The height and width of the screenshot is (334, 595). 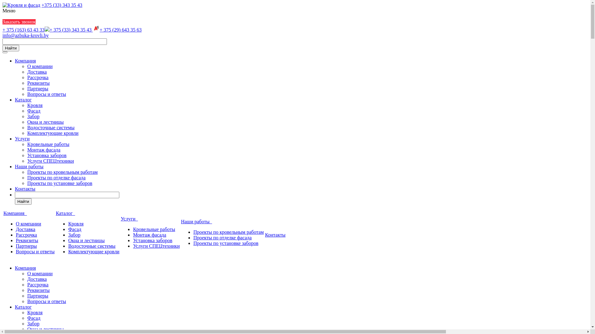 I want to click on info@azbuka-krovli.by, so click(x=25, y=35).